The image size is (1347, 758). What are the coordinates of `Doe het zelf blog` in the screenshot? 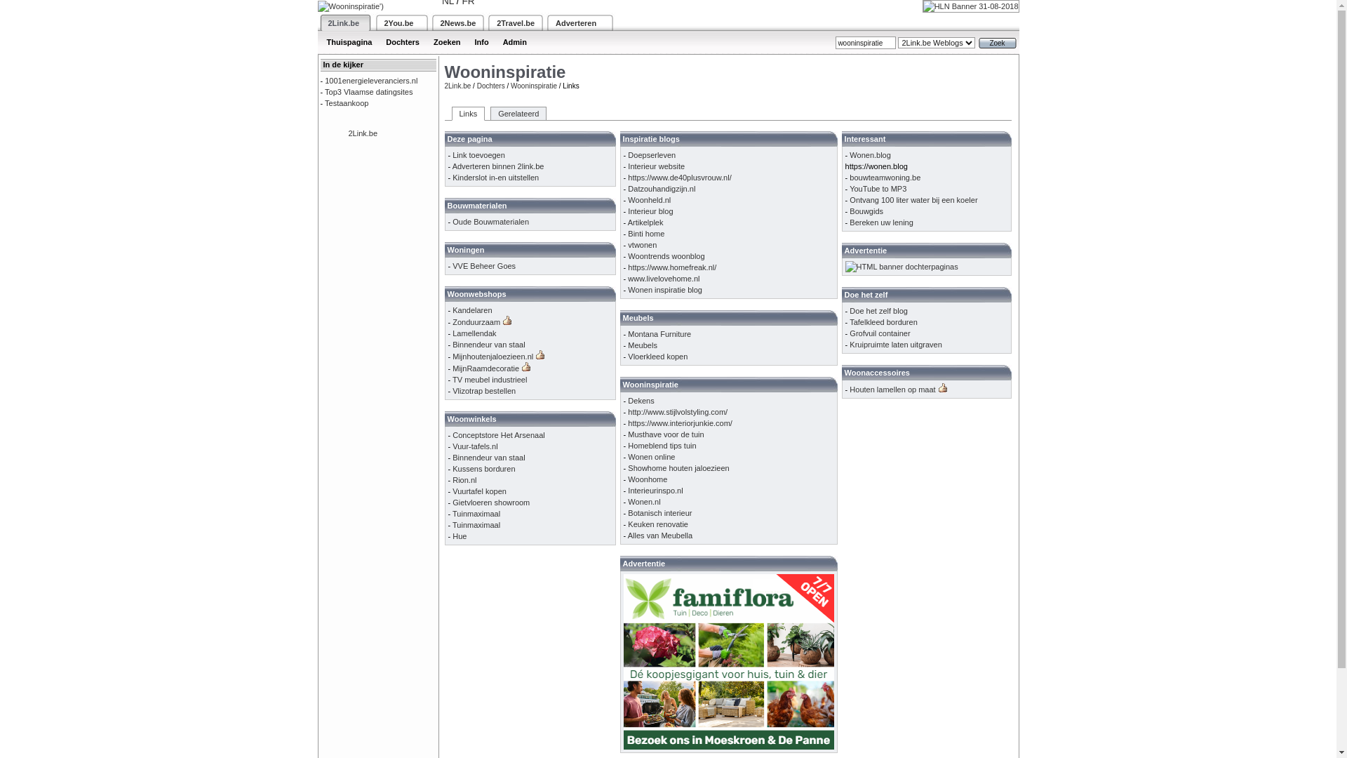 It's located at (878, 311).